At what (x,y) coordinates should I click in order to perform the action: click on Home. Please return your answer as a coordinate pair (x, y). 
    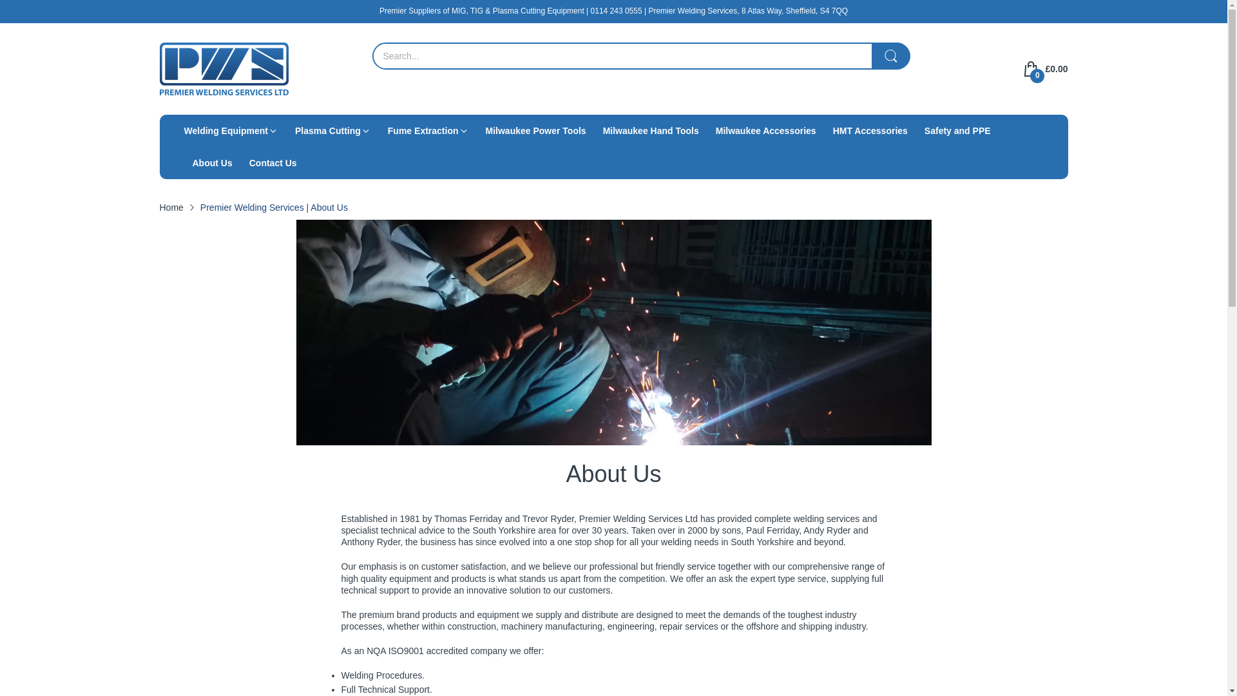
    Looking at the image, I should click on (171, 208).